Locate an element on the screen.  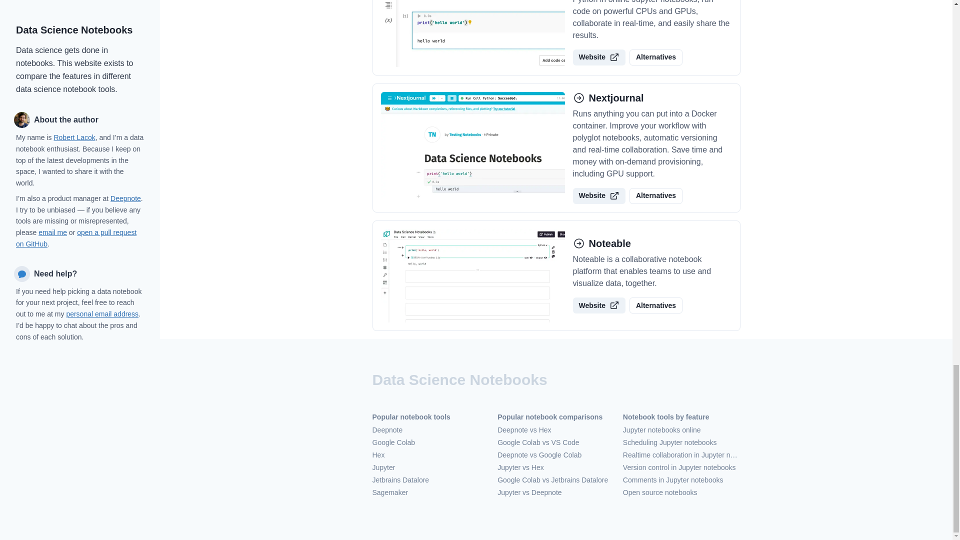
Website is located at coordinates (599, 57).